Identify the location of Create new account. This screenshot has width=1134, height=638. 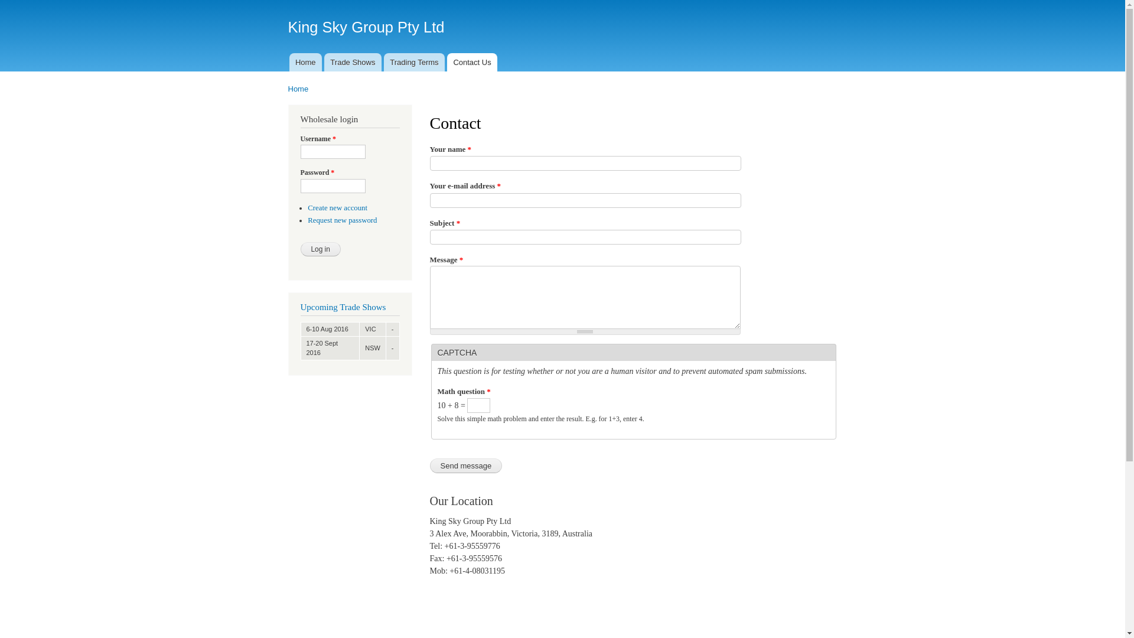
(338, 208).